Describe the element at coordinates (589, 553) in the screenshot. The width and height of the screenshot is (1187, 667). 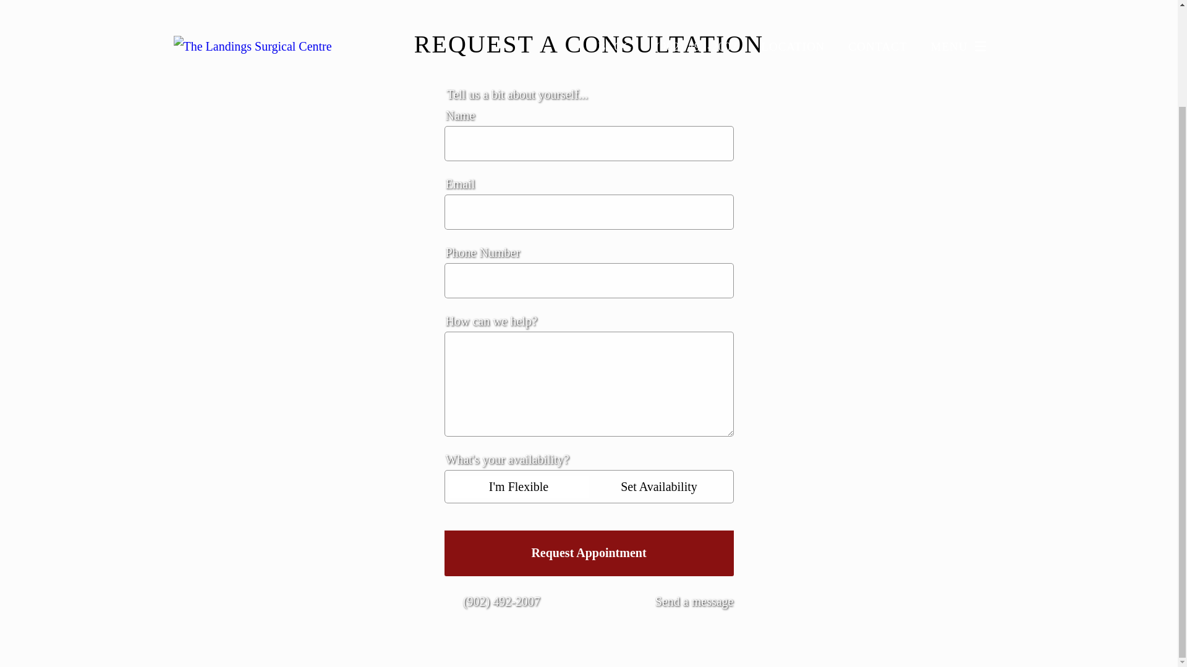
I see `Request Appointment` at that location.